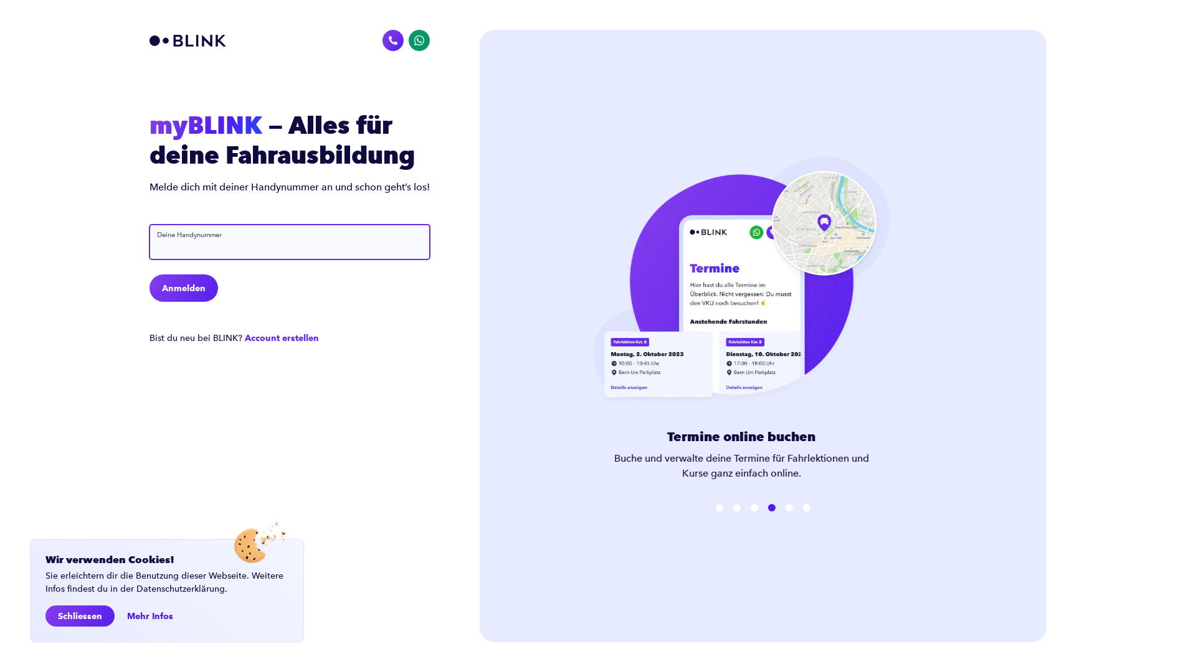  I want to click on Anmelden, so click(184, 288).